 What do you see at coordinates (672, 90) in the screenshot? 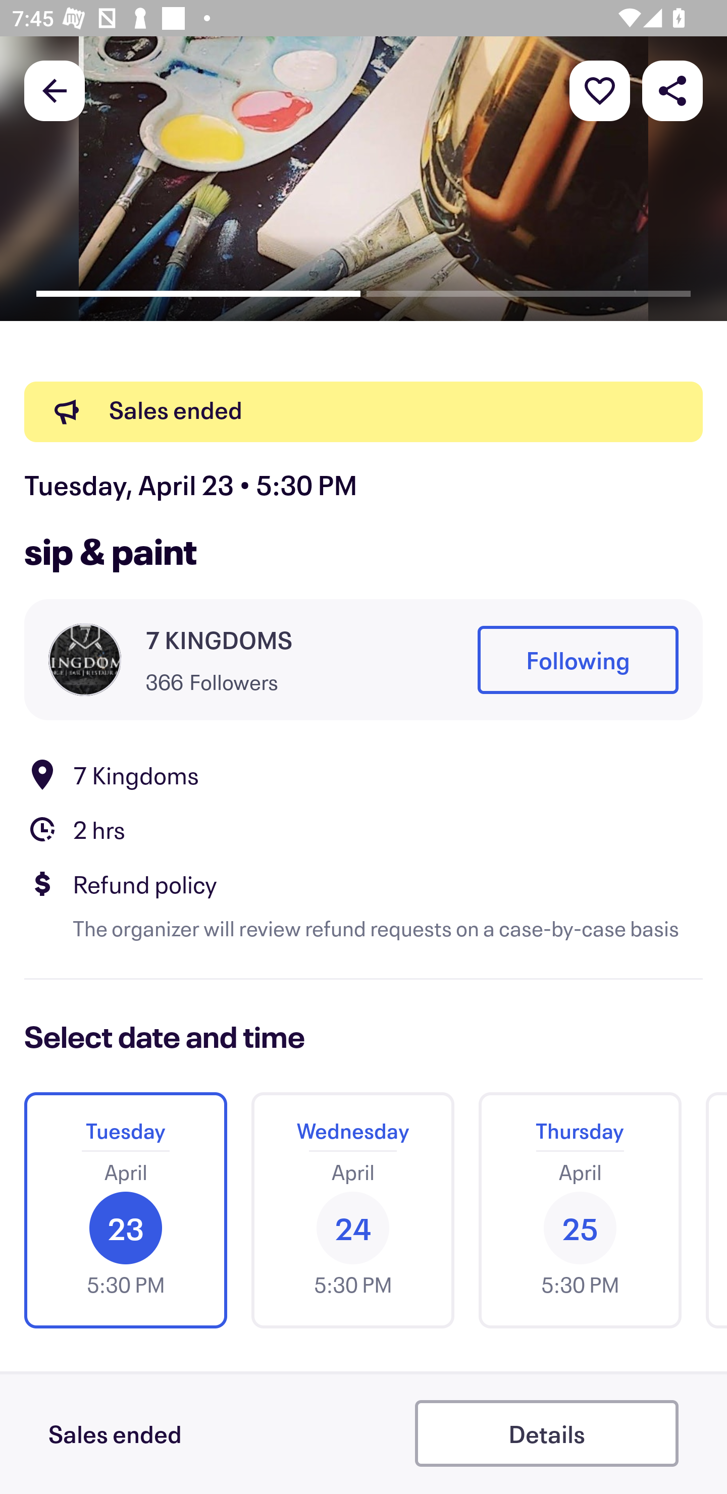
I see `Share` at bounding box center [672, 90].